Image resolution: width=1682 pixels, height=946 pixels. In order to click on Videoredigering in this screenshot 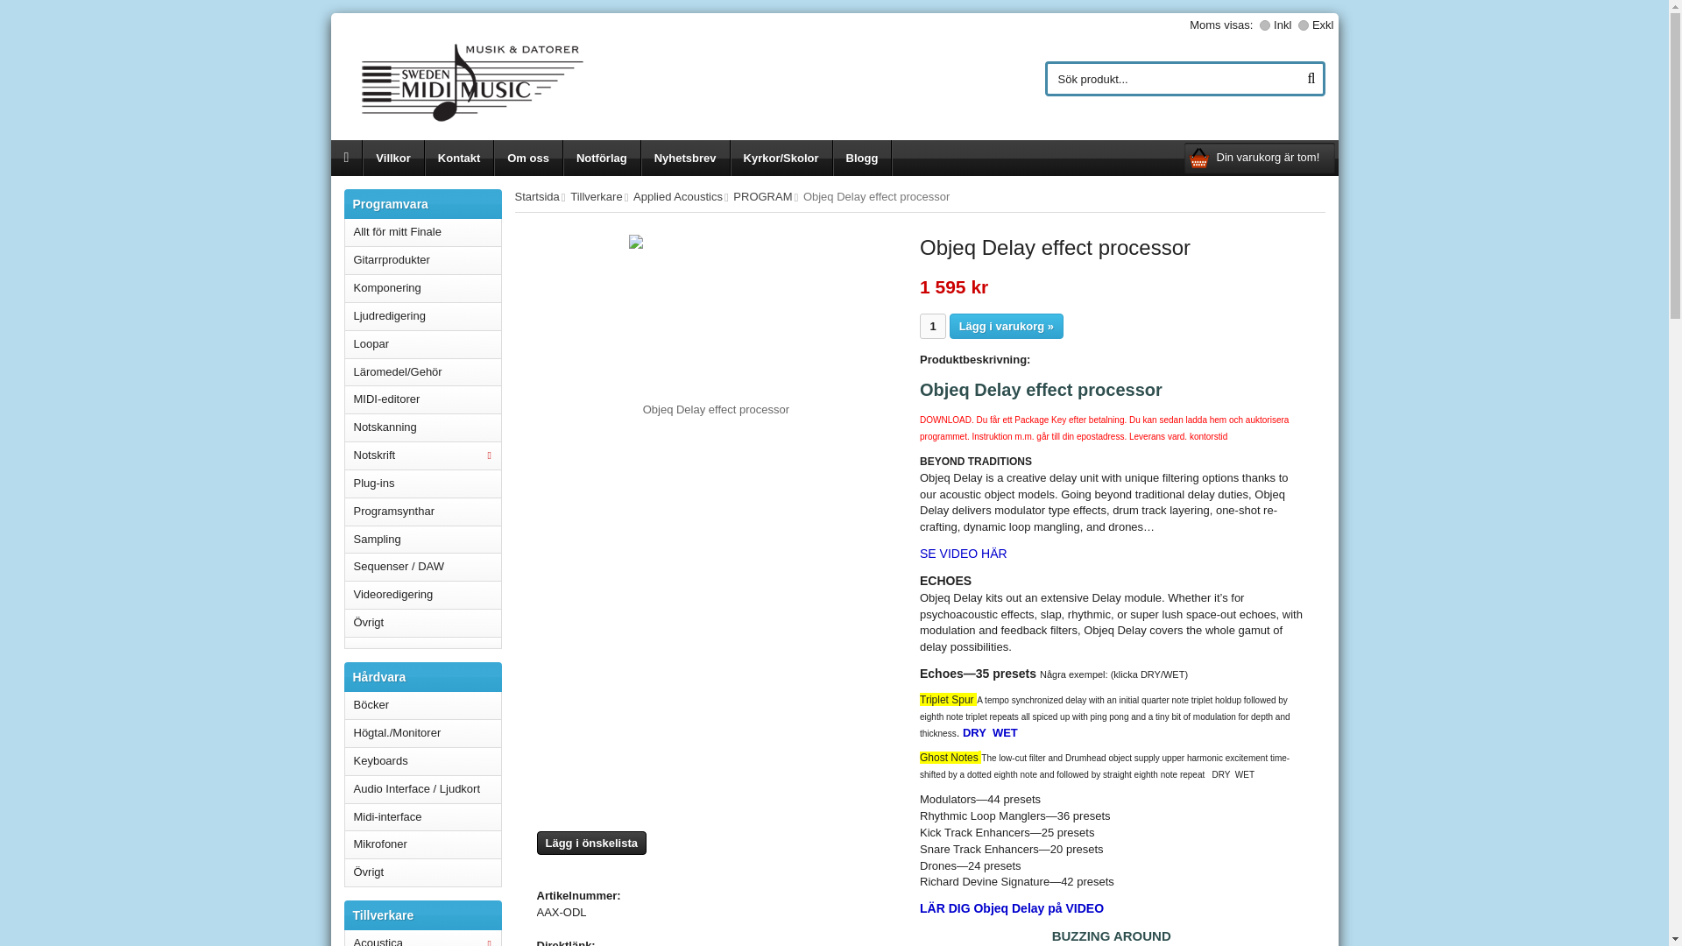, I will do `click(422, 596)`.